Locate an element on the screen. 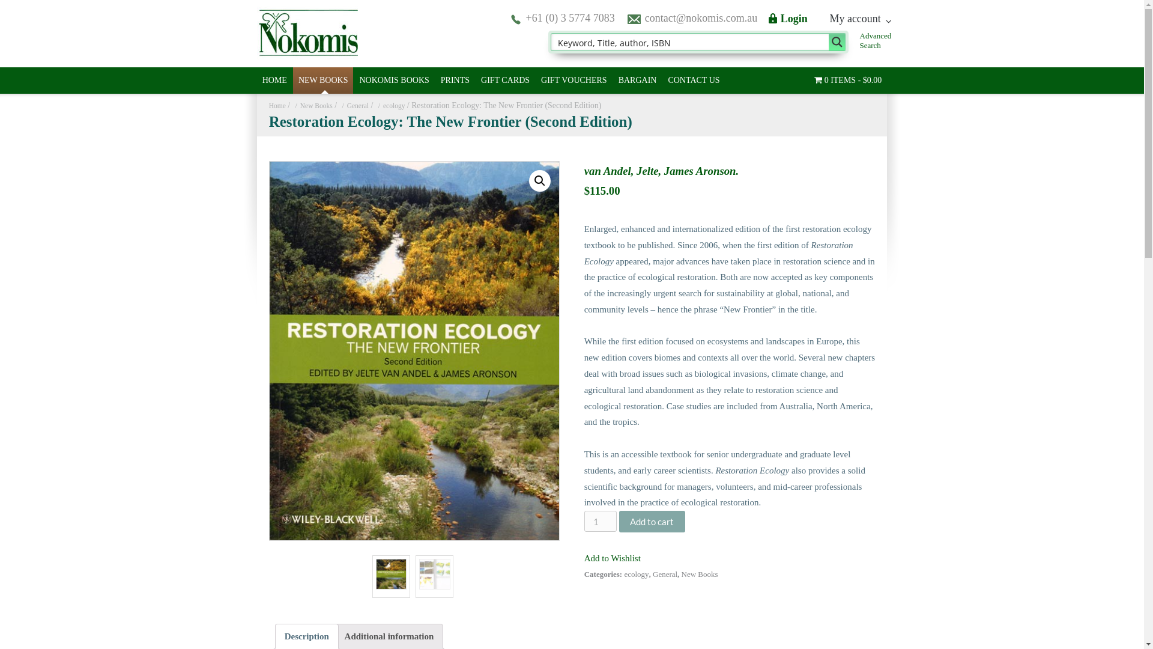  Advanced Search is located at coordinates (876, 41).